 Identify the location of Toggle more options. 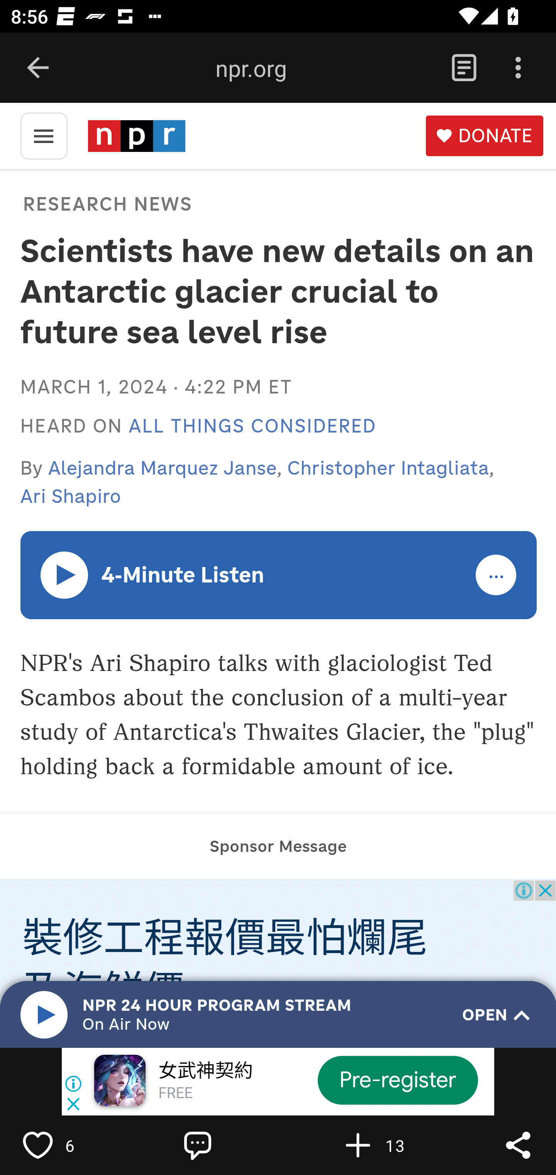
(497, 576).